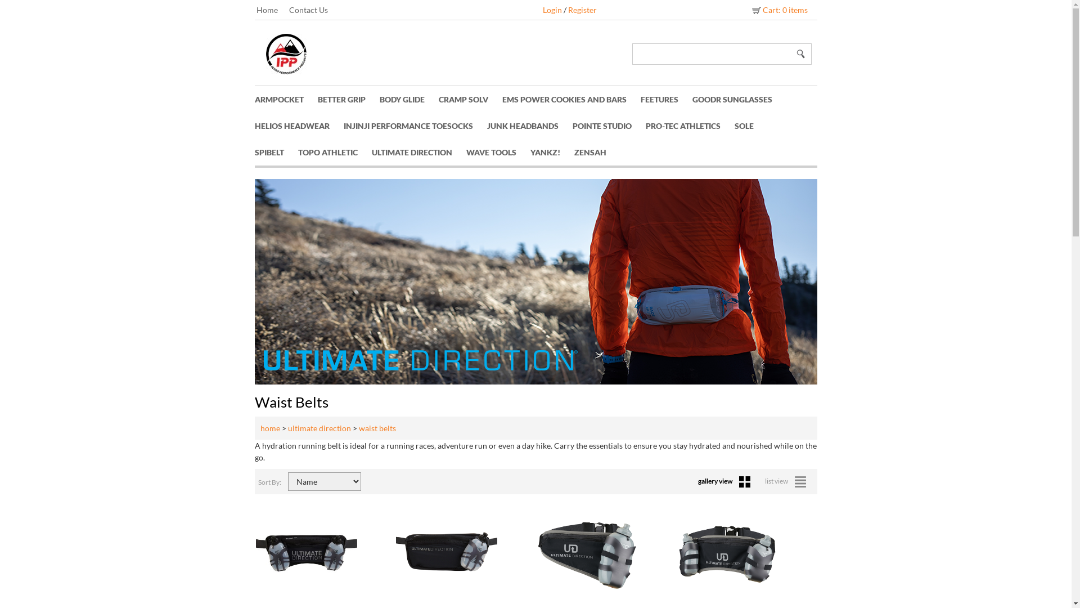 Image resolution: width=1080 pixels, height=608 pixels. Describe the element at coordinates (348, 99) in the screenshot. I see `BETTER GRIP` at that location.